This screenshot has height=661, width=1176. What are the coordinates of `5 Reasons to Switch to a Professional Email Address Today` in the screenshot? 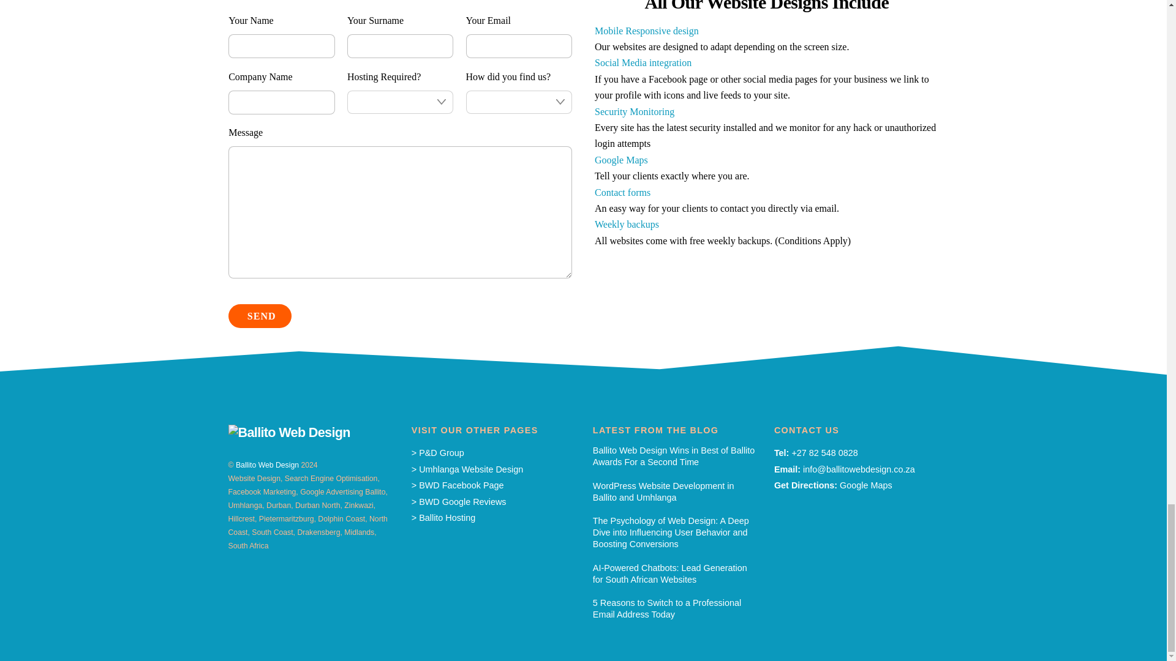 It's located at (675, 608).